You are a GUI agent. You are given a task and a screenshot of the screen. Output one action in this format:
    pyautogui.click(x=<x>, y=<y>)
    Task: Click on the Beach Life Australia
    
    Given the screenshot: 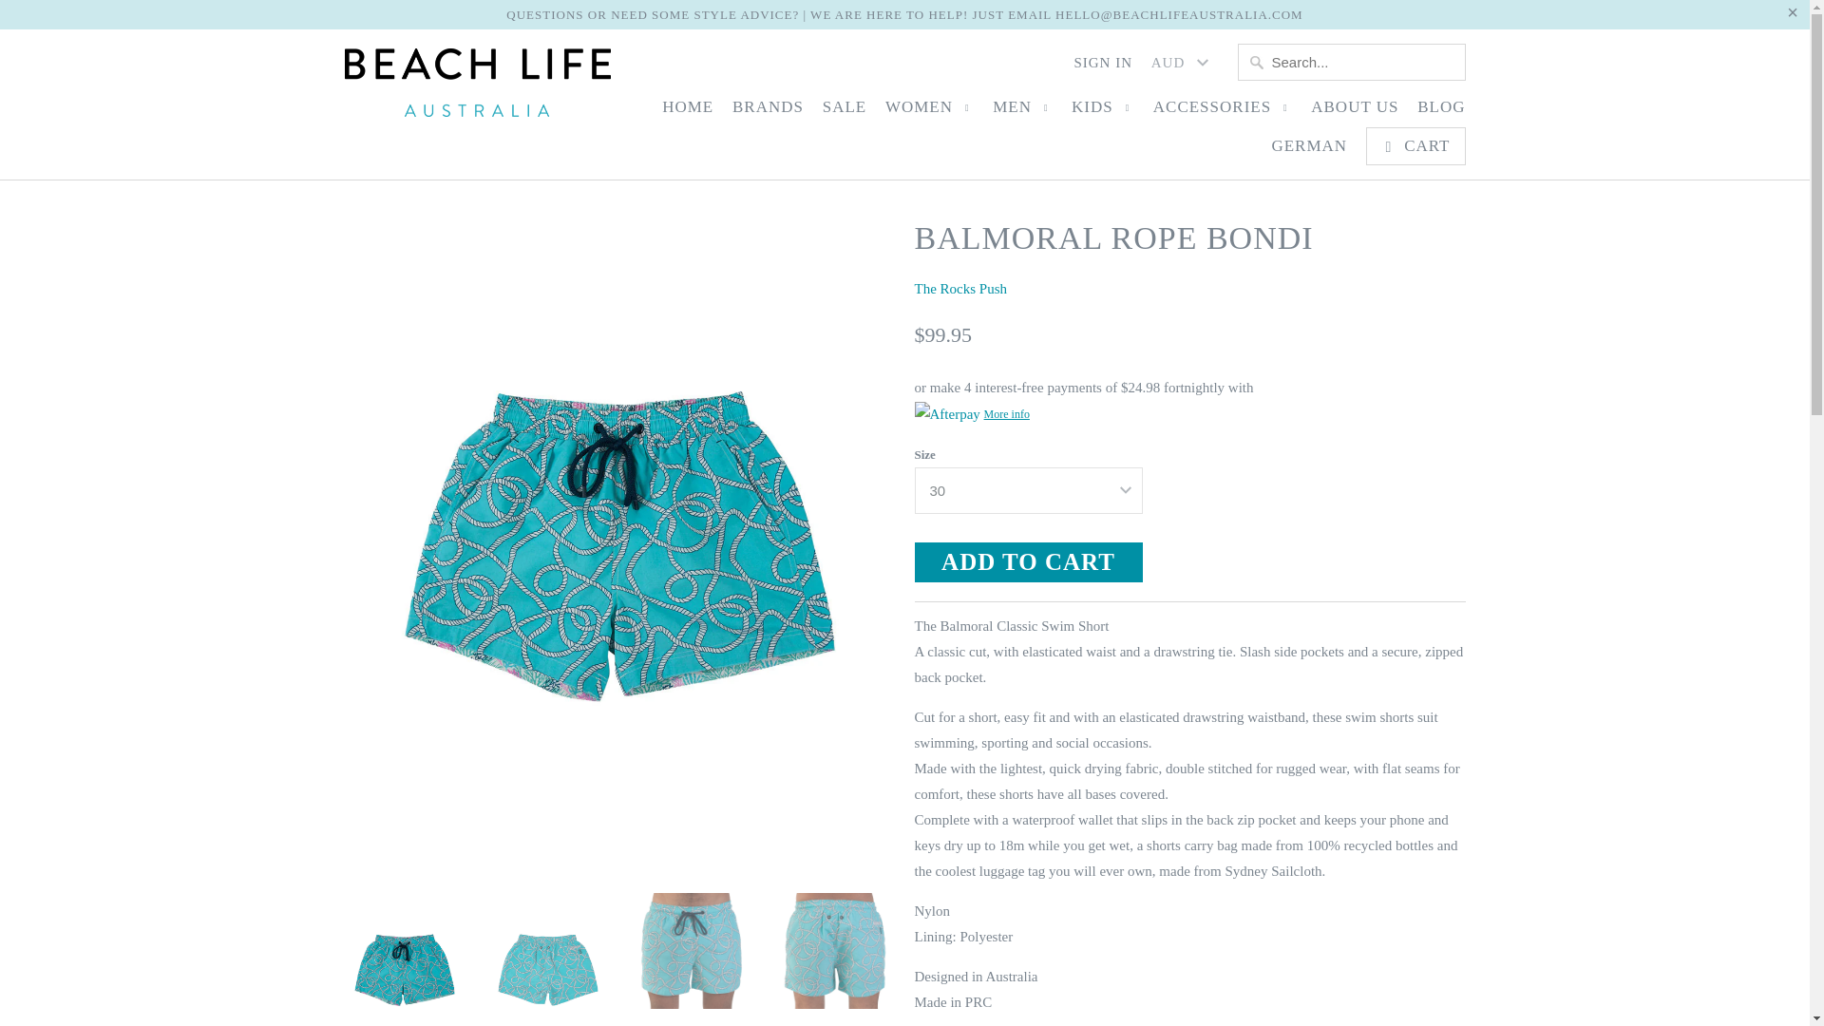 What is the action you would take?
    pyautogui.click(x=477, y=87)
    